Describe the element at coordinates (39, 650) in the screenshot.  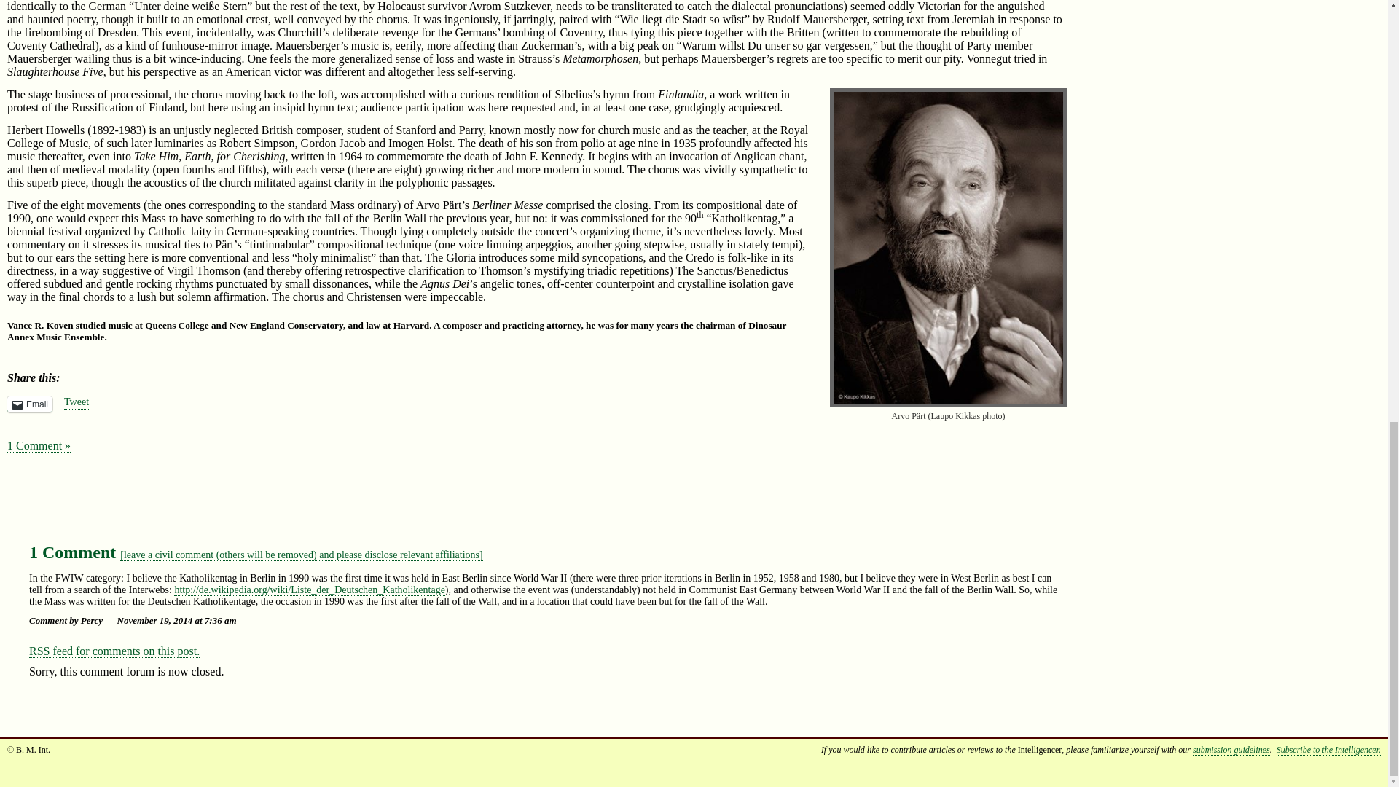
I see `Really Simple Syndication` at that location.